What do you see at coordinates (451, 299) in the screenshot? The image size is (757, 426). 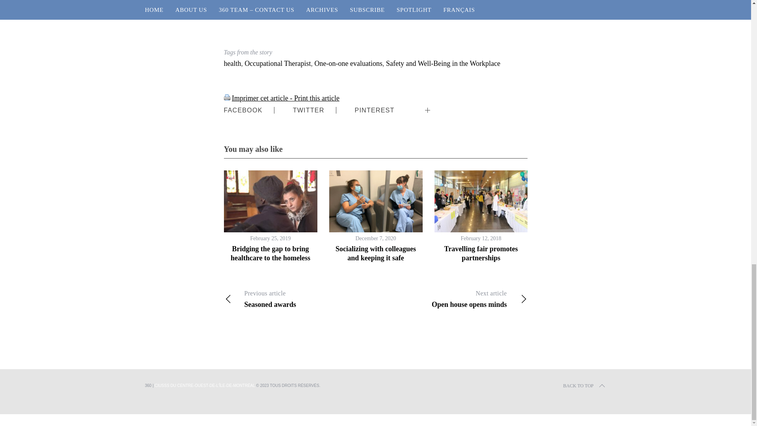 I see `Socializing with colleagues and keeping it safe` at bounding box center [451, 299].